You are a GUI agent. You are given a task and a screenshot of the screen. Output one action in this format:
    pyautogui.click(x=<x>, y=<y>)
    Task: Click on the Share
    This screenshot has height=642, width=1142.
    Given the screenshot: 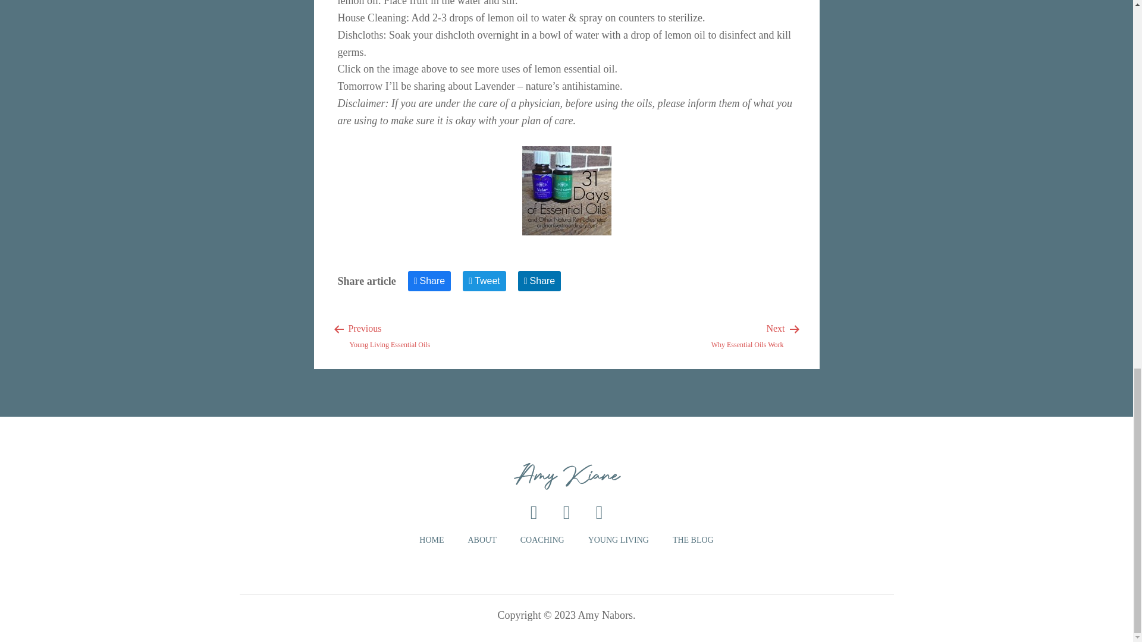 What is the action you would take?
    pyautogui.click(x=540, y=281)
    